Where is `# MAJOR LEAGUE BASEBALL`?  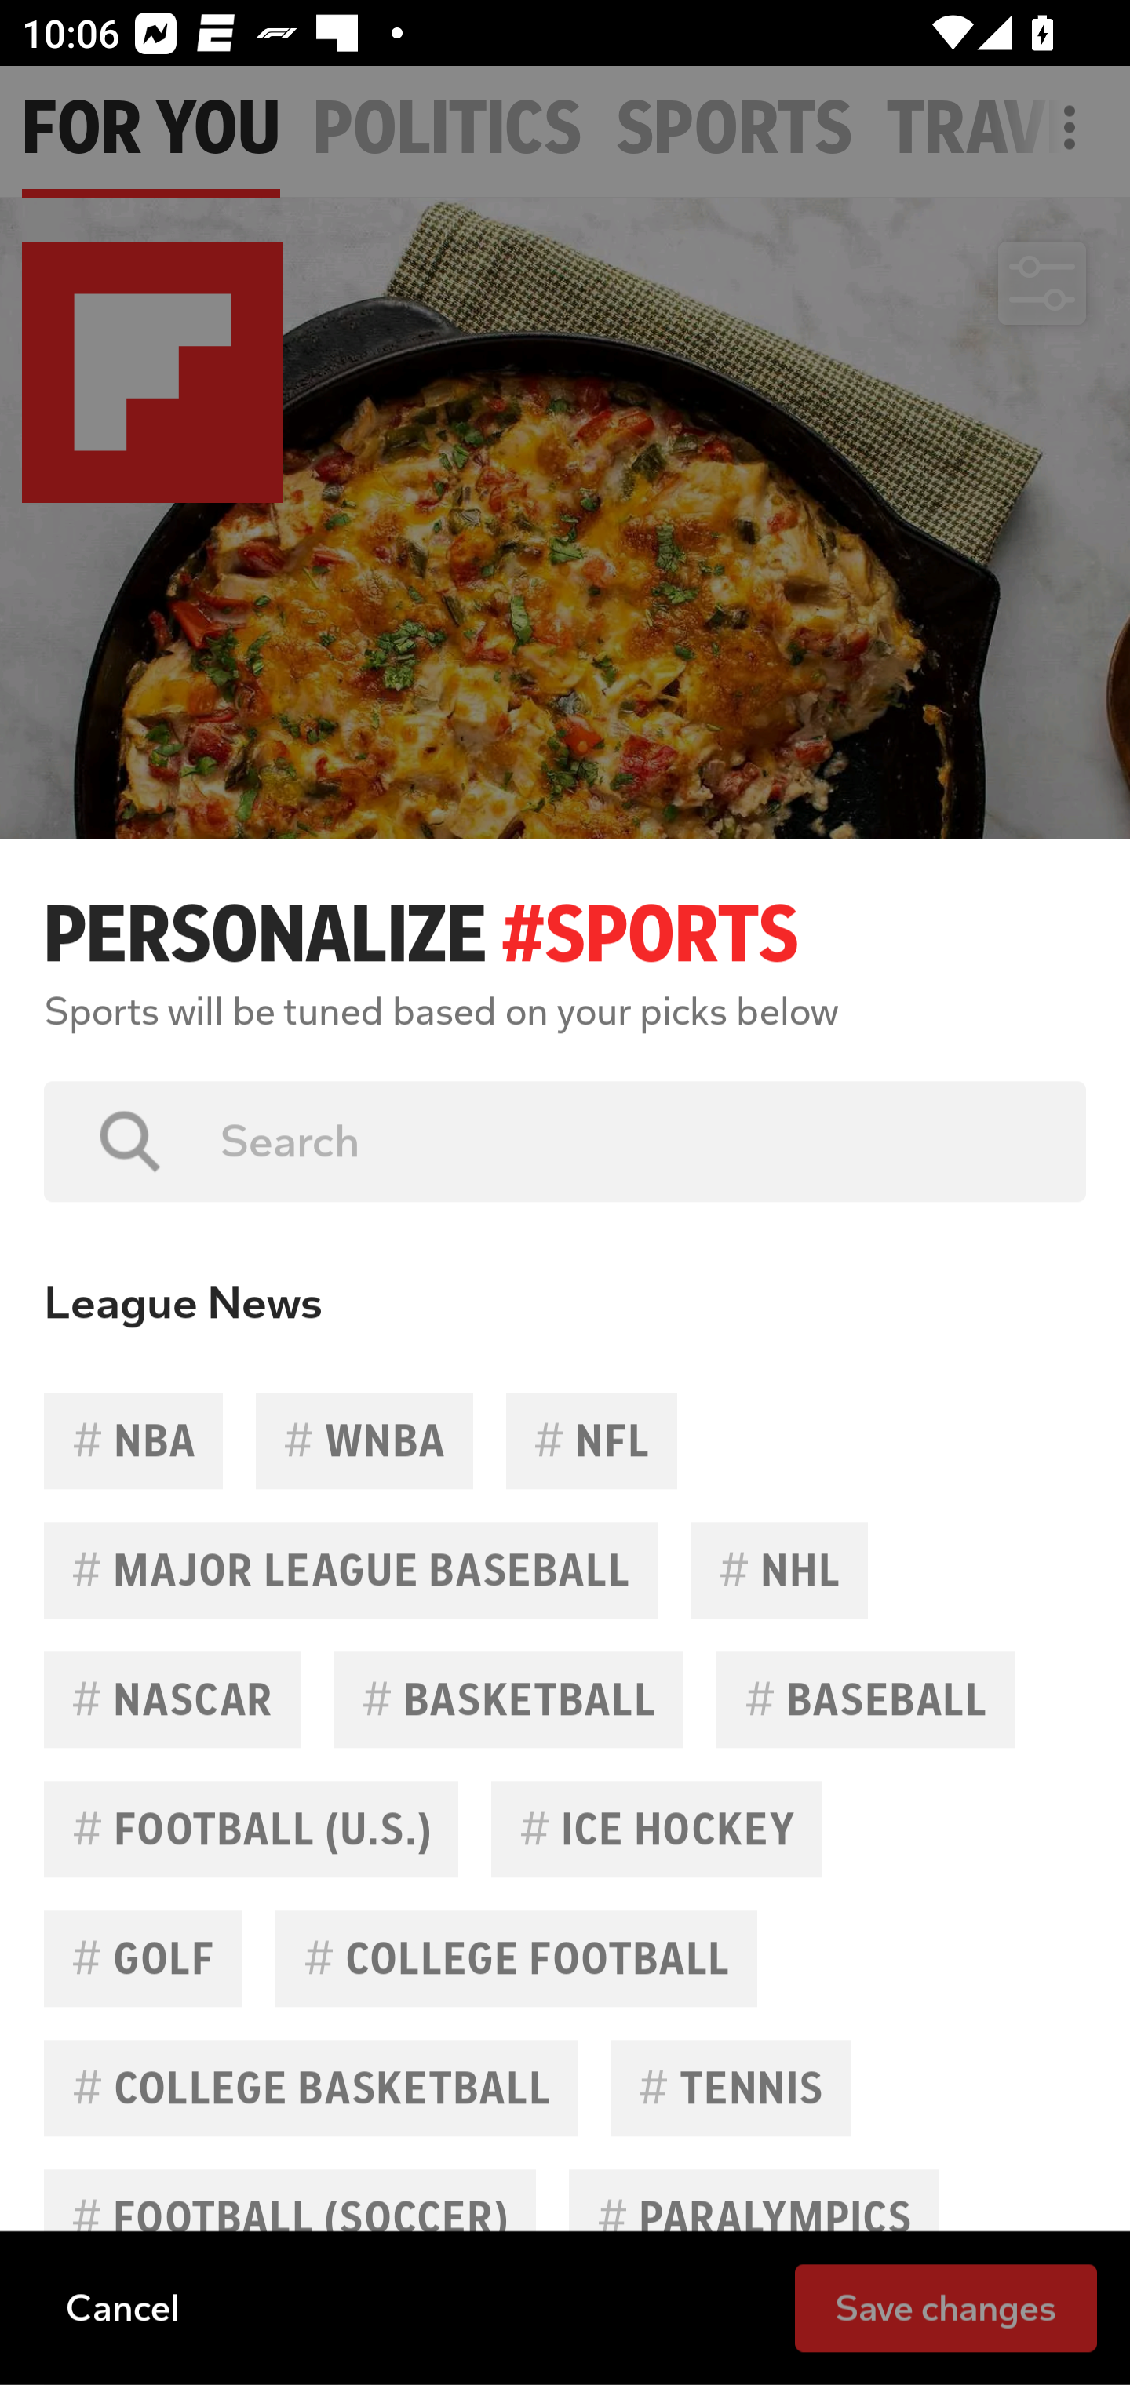 # MAJOR LEAGUE BASEBALL is located at coordinates (352, 1571).